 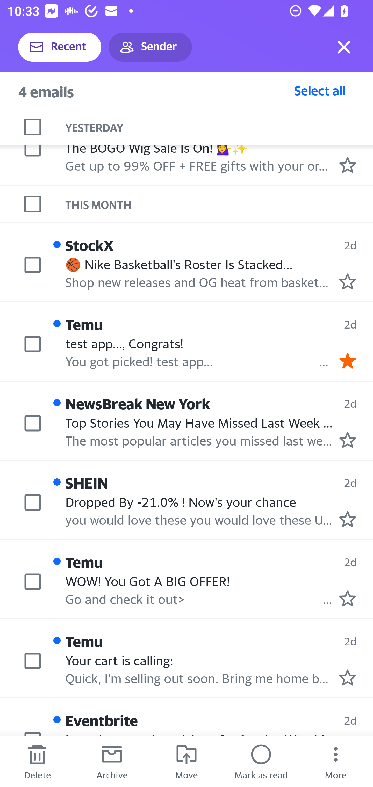 I want to click on Mark as starred., so click(x=348, y=281).